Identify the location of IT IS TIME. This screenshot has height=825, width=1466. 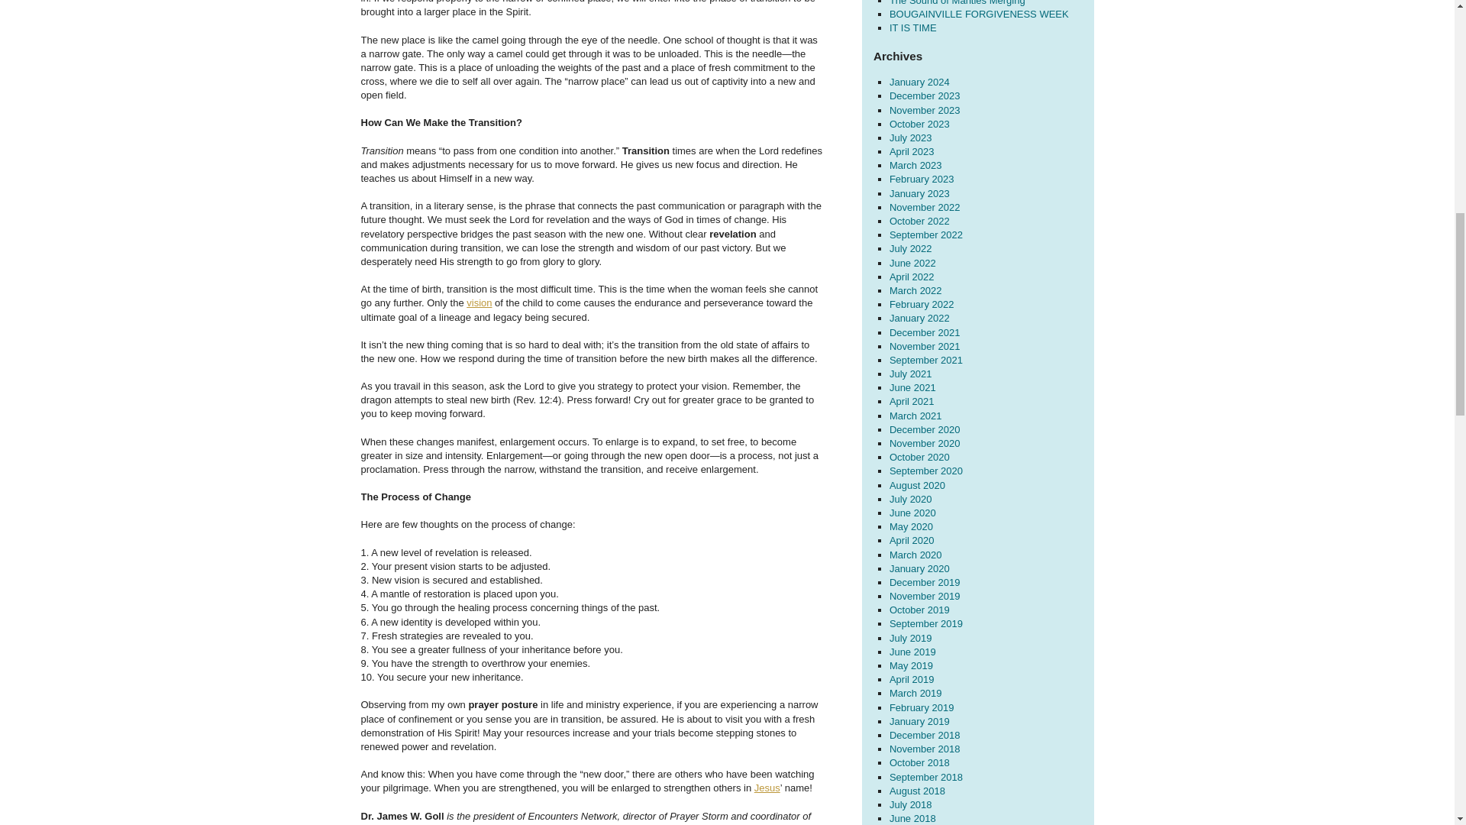
(913, 27).